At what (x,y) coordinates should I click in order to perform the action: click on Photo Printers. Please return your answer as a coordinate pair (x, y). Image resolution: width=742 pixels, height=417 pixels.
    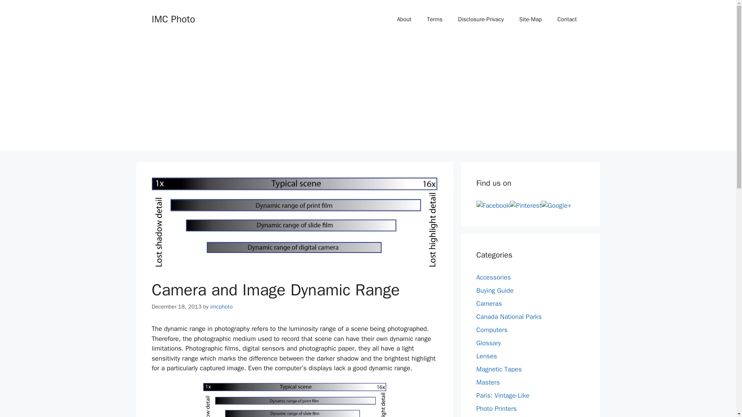
    Looking at the image, I should click on (496, 409).